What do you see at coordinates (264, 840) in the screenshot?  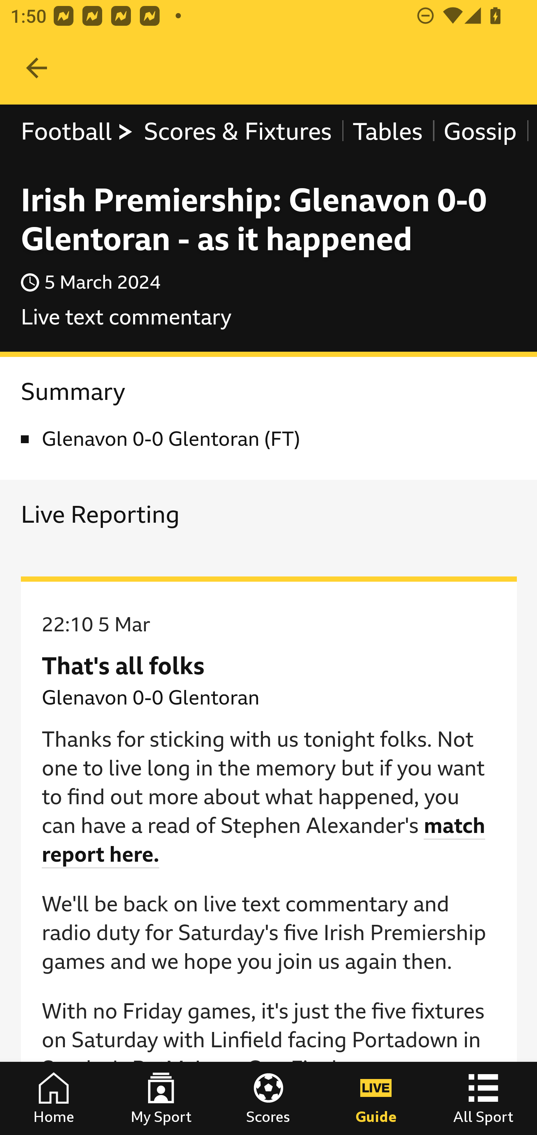 I see `match report here.` at bounding box center [264, 840].